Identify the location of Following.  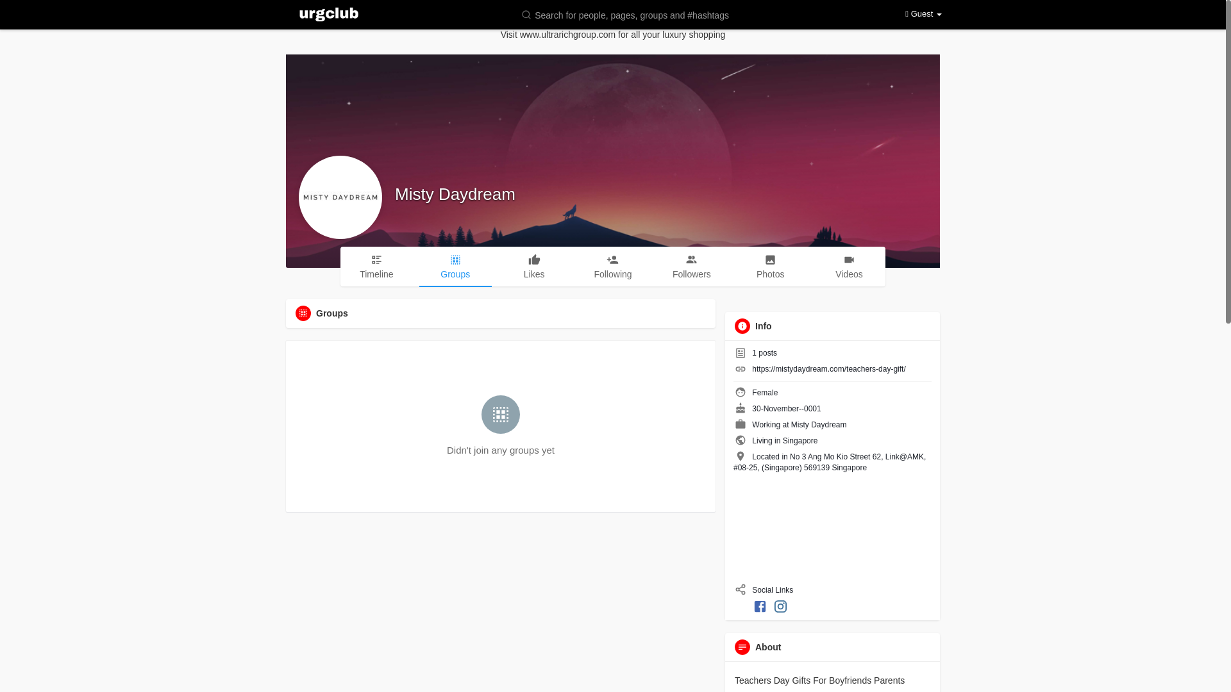
(613, 266).